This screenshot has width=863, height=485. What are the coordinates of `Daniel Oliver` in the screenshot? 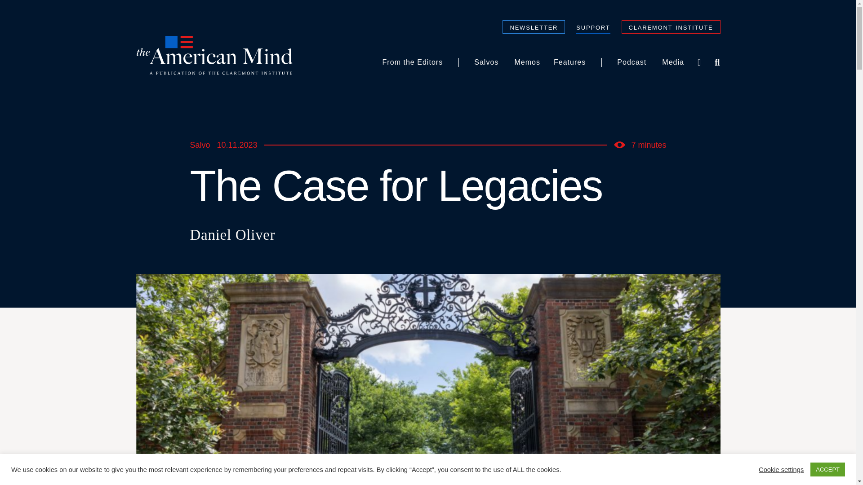 It's located at (232, 235).